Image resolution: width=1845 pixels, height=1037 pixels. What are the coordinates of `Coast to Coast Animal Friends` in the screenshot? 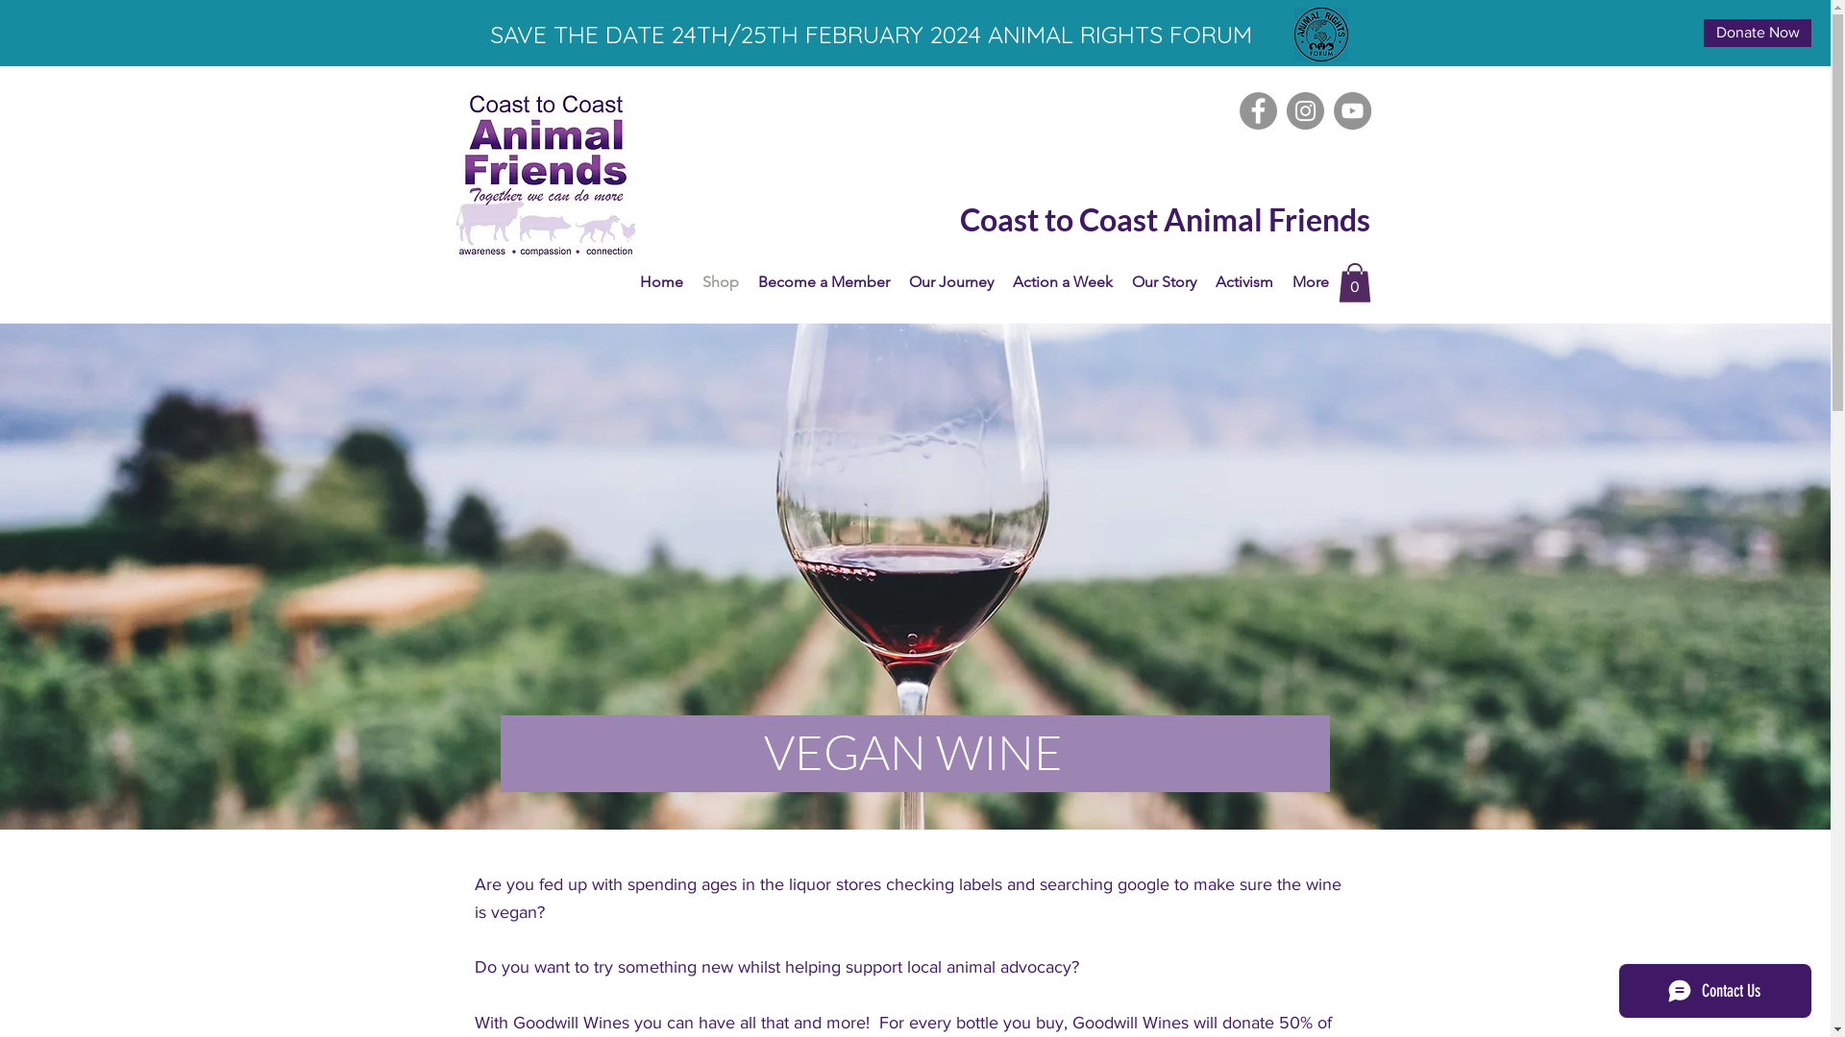 It's located at (1099, 220).